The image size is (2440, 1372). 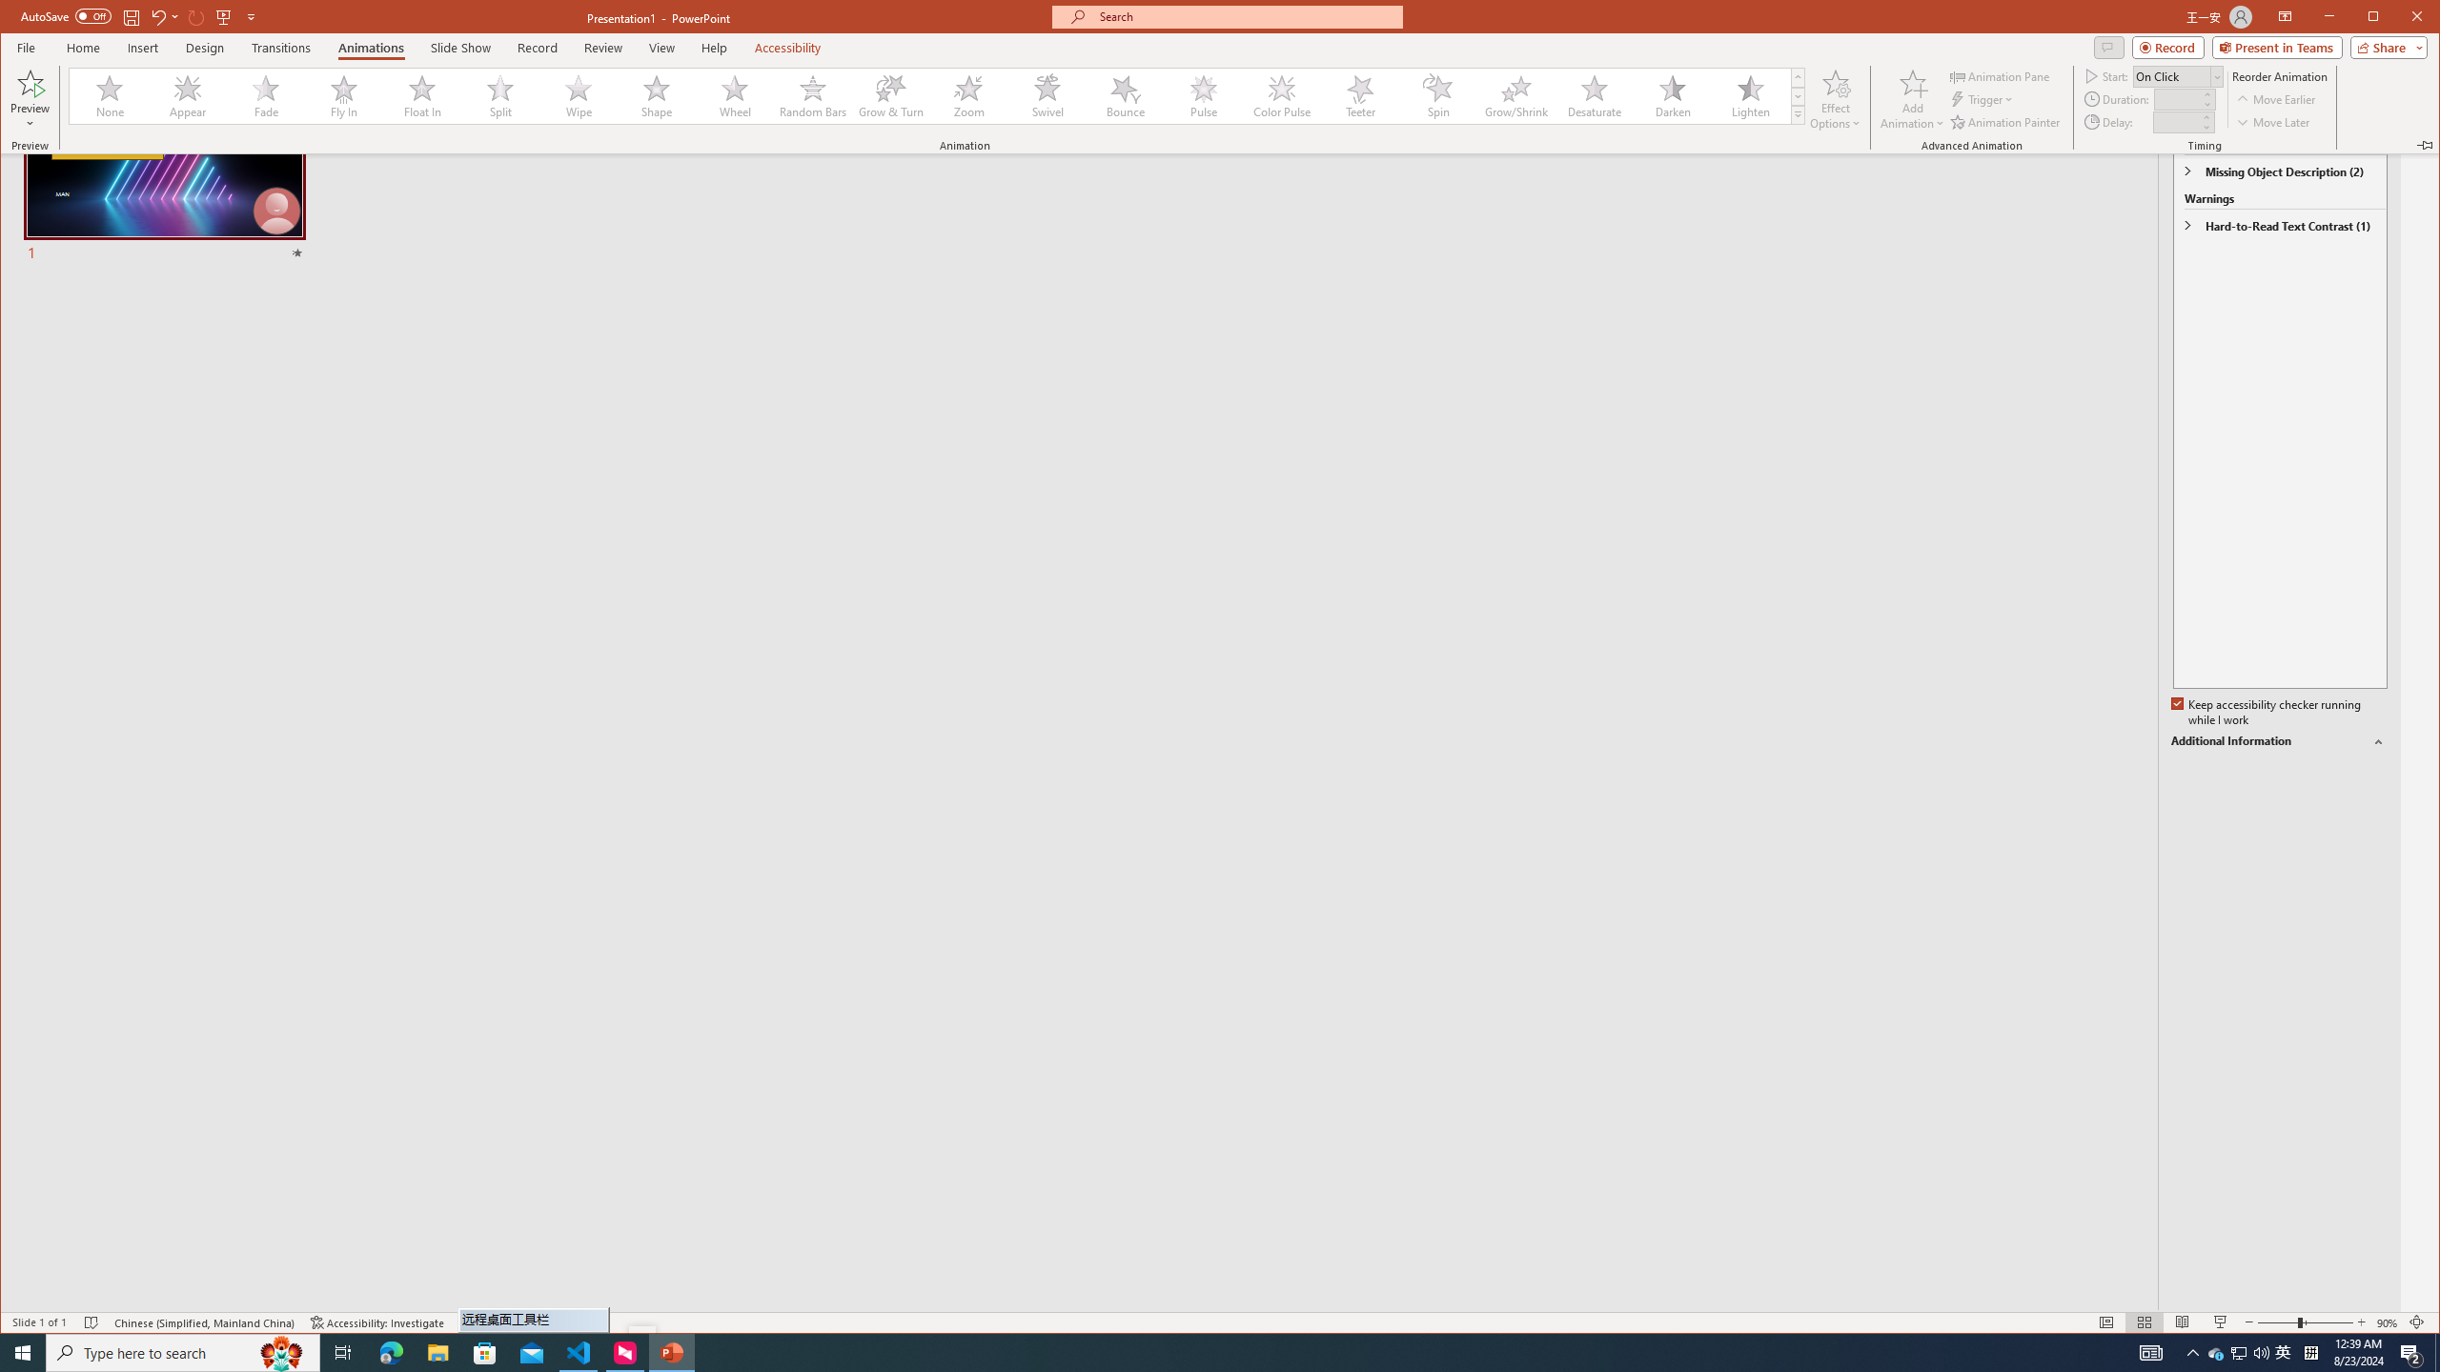 What do you see at coordinates (715, 48) in the screenshot?
I see `Help` at bounding box center [715, 48].